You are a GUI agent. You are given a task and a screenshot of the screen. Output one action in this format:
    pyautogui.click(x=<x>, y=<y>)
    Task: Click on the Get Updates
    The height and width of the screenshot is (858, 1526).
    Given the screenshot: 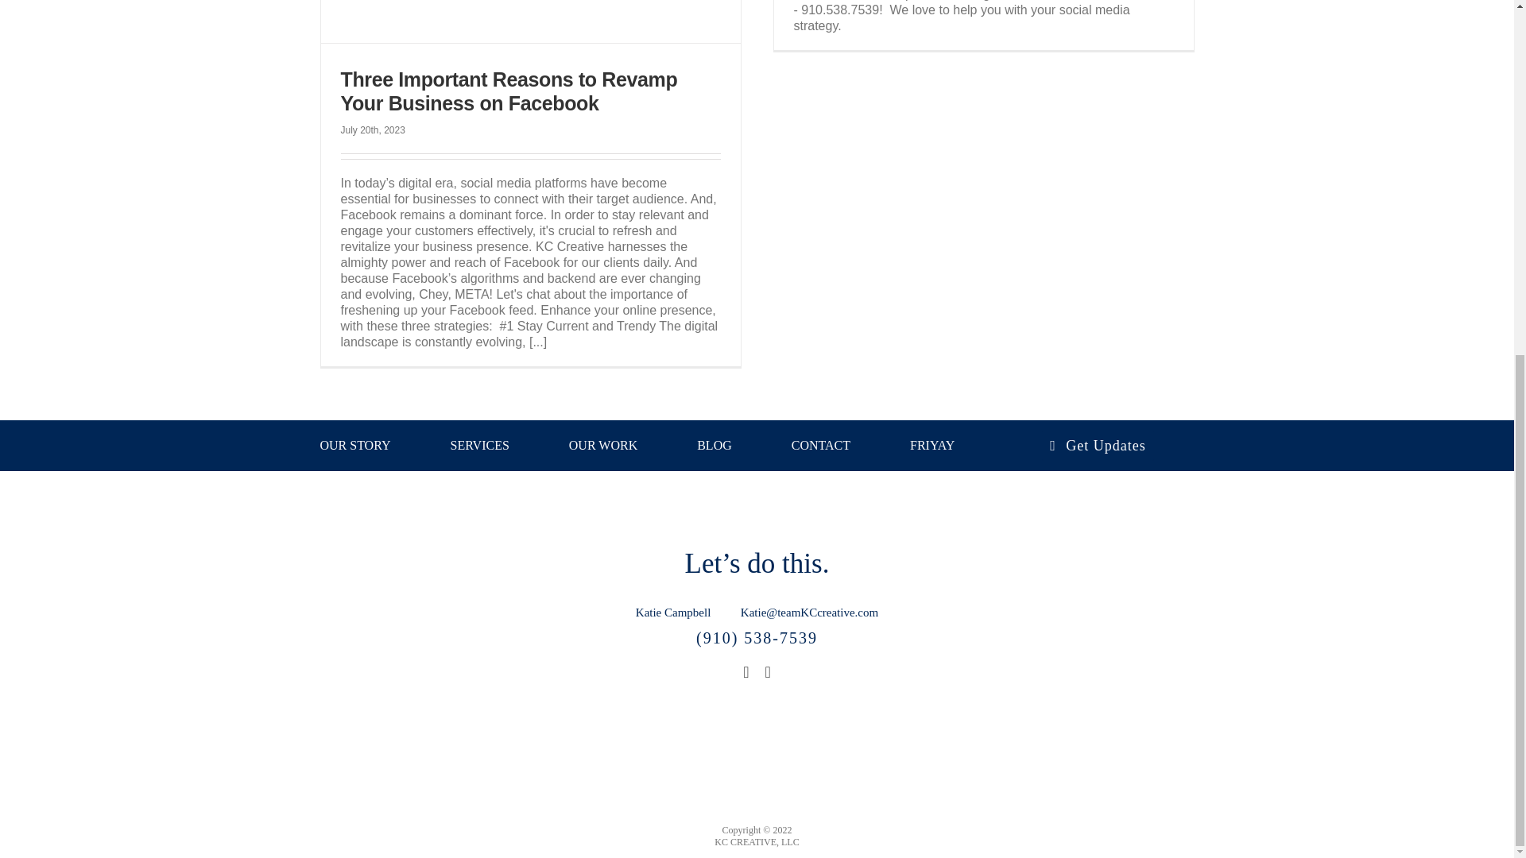 What is the action you would take?
    pyautogui.click(x=1098, y=445)
    